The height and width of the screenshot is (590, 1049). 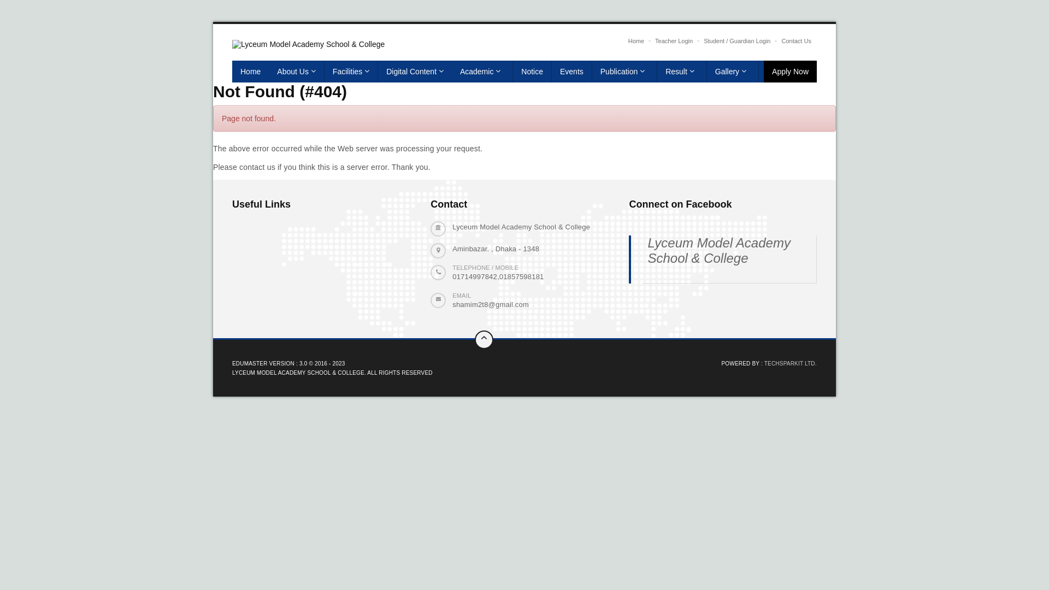 What do you see at coordinates (532, 72) in the screenshot?
I see `Notice` at bounding box center [532, 72].